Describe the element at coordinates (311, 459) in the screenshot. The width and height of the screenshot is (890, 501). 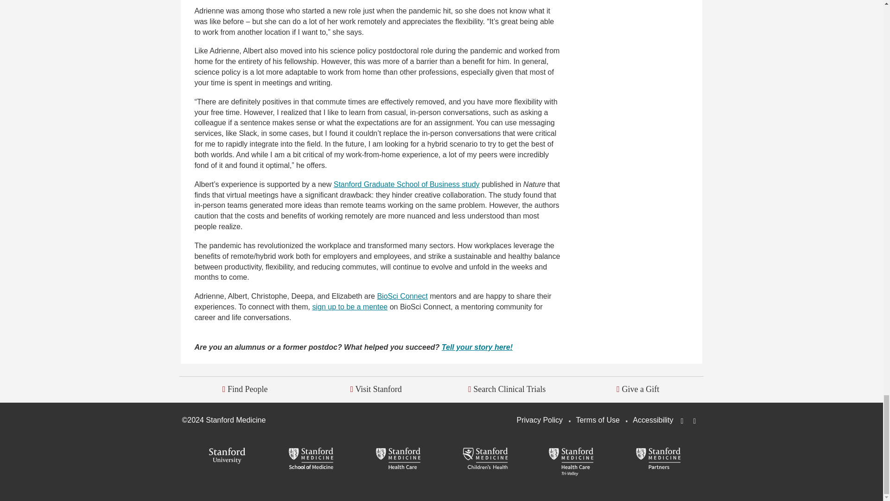
I see `Stanford School of Medicine` at that location.